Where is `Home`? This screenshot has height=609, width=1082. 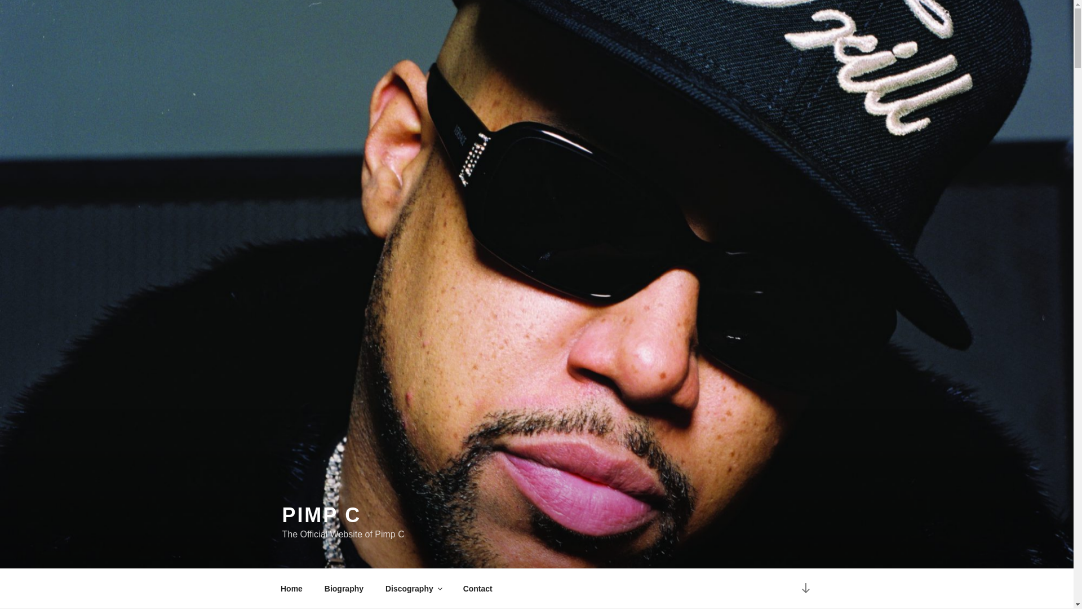 Home is located at coordinates (291, 589).